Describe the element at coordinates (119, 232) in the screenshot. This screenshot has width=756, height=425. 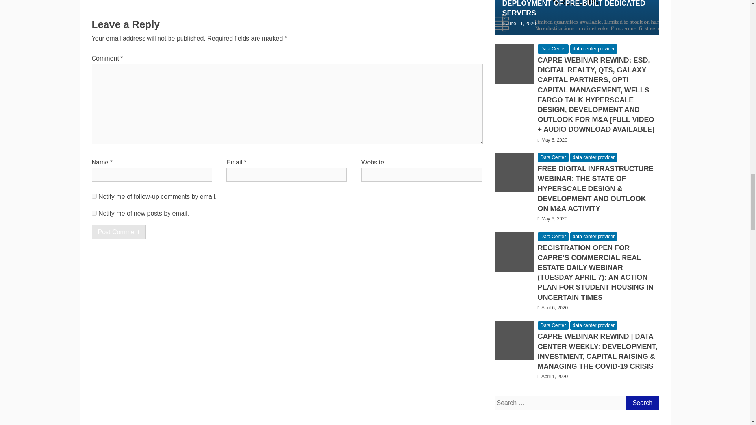
I see `Post Comment` at that location.